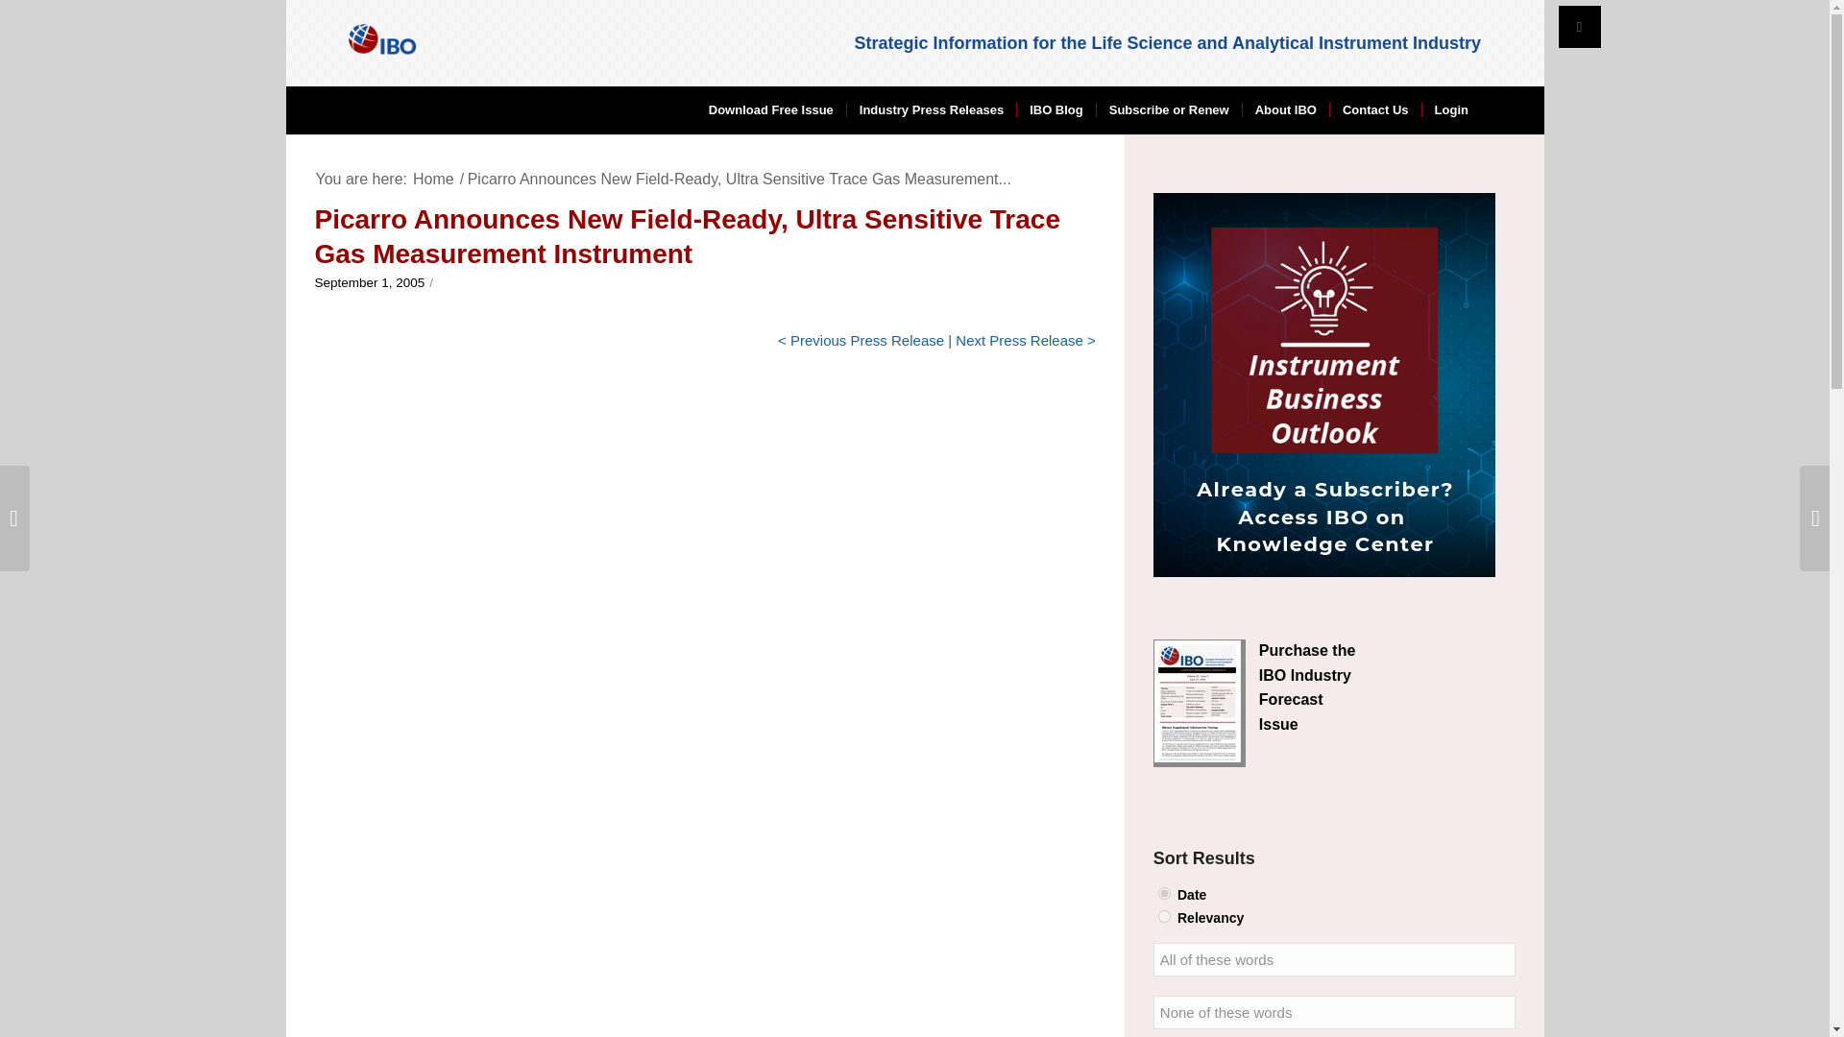 This screenshot has height=1037, width=1844. What do you see at coordinates (1164, 916) in the screenshot?
I see `relevancy` at bounding box center [1164, 916].